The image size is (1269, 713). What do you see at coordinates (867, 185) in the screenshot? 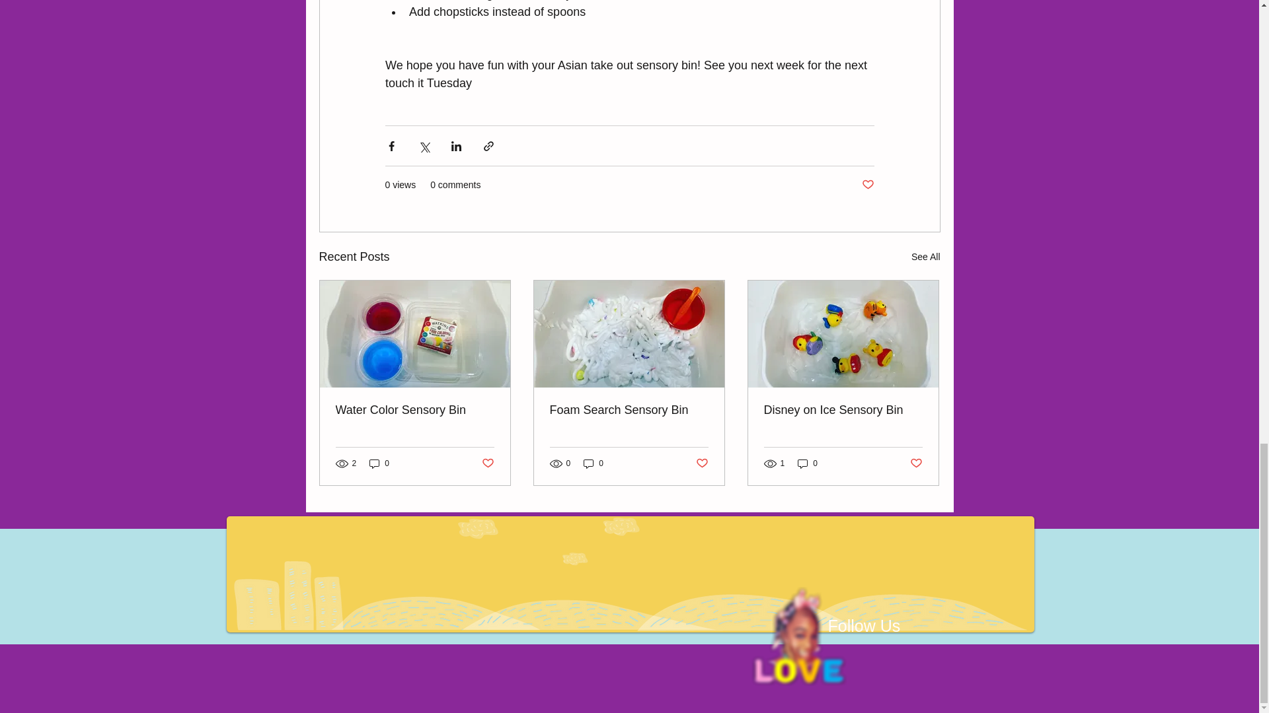
I see `Post not marked as liked` at bounding box center [867, 185].